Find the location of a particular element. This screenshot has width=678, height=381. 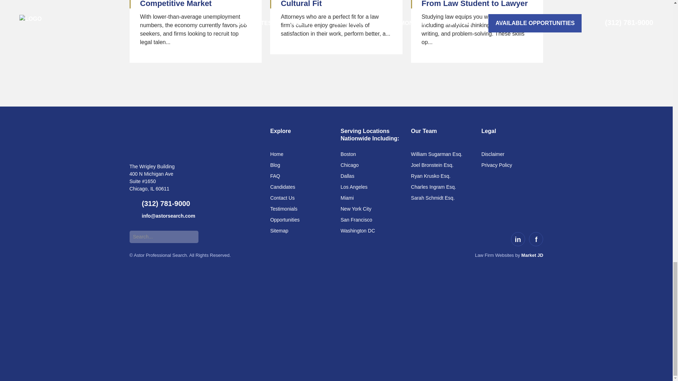

Finding a Firm with the Right Cultural Fit is located at coordinates (334, 4).